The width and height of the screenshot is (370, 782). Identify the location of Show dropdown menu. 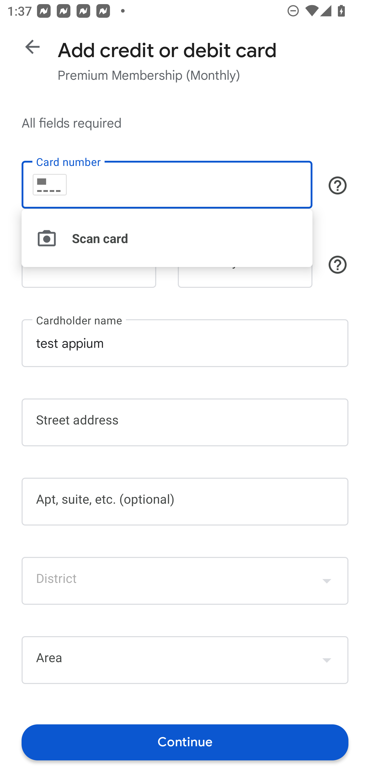
(327, 660).